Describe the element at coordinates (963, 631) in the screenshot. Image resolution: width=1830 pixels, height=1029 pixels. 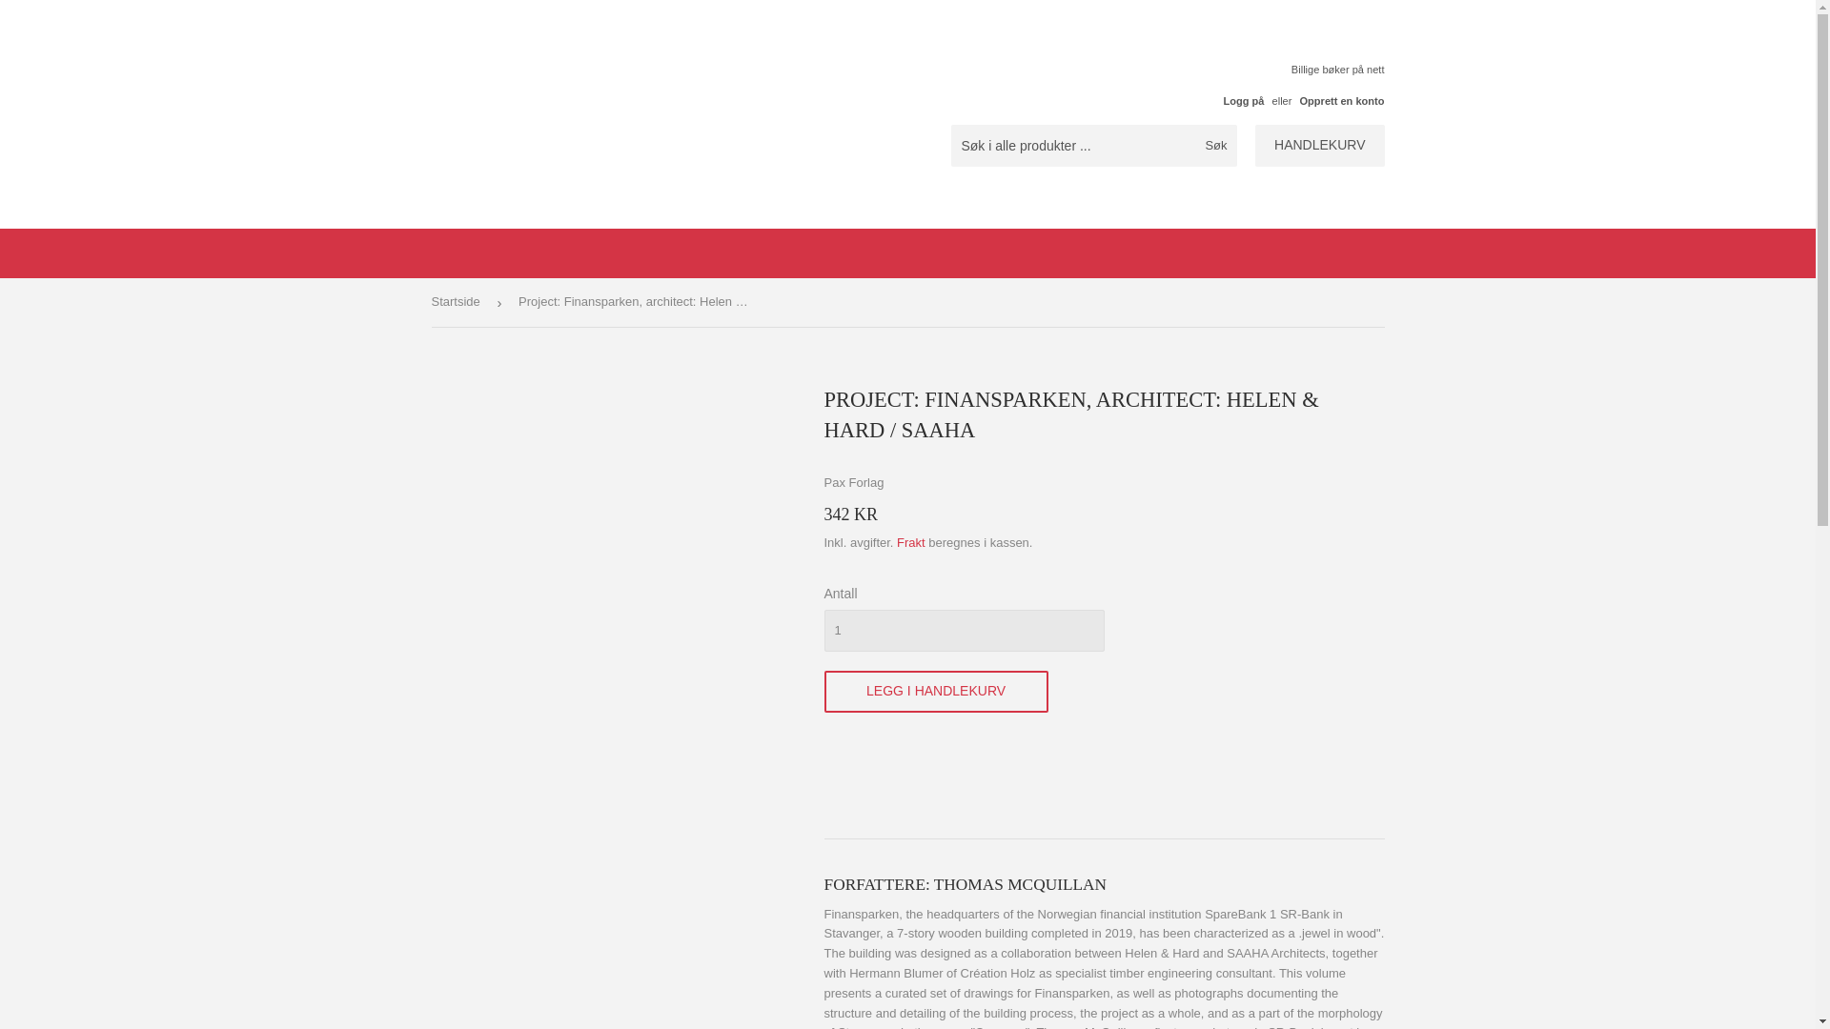
I see `1` at that location.